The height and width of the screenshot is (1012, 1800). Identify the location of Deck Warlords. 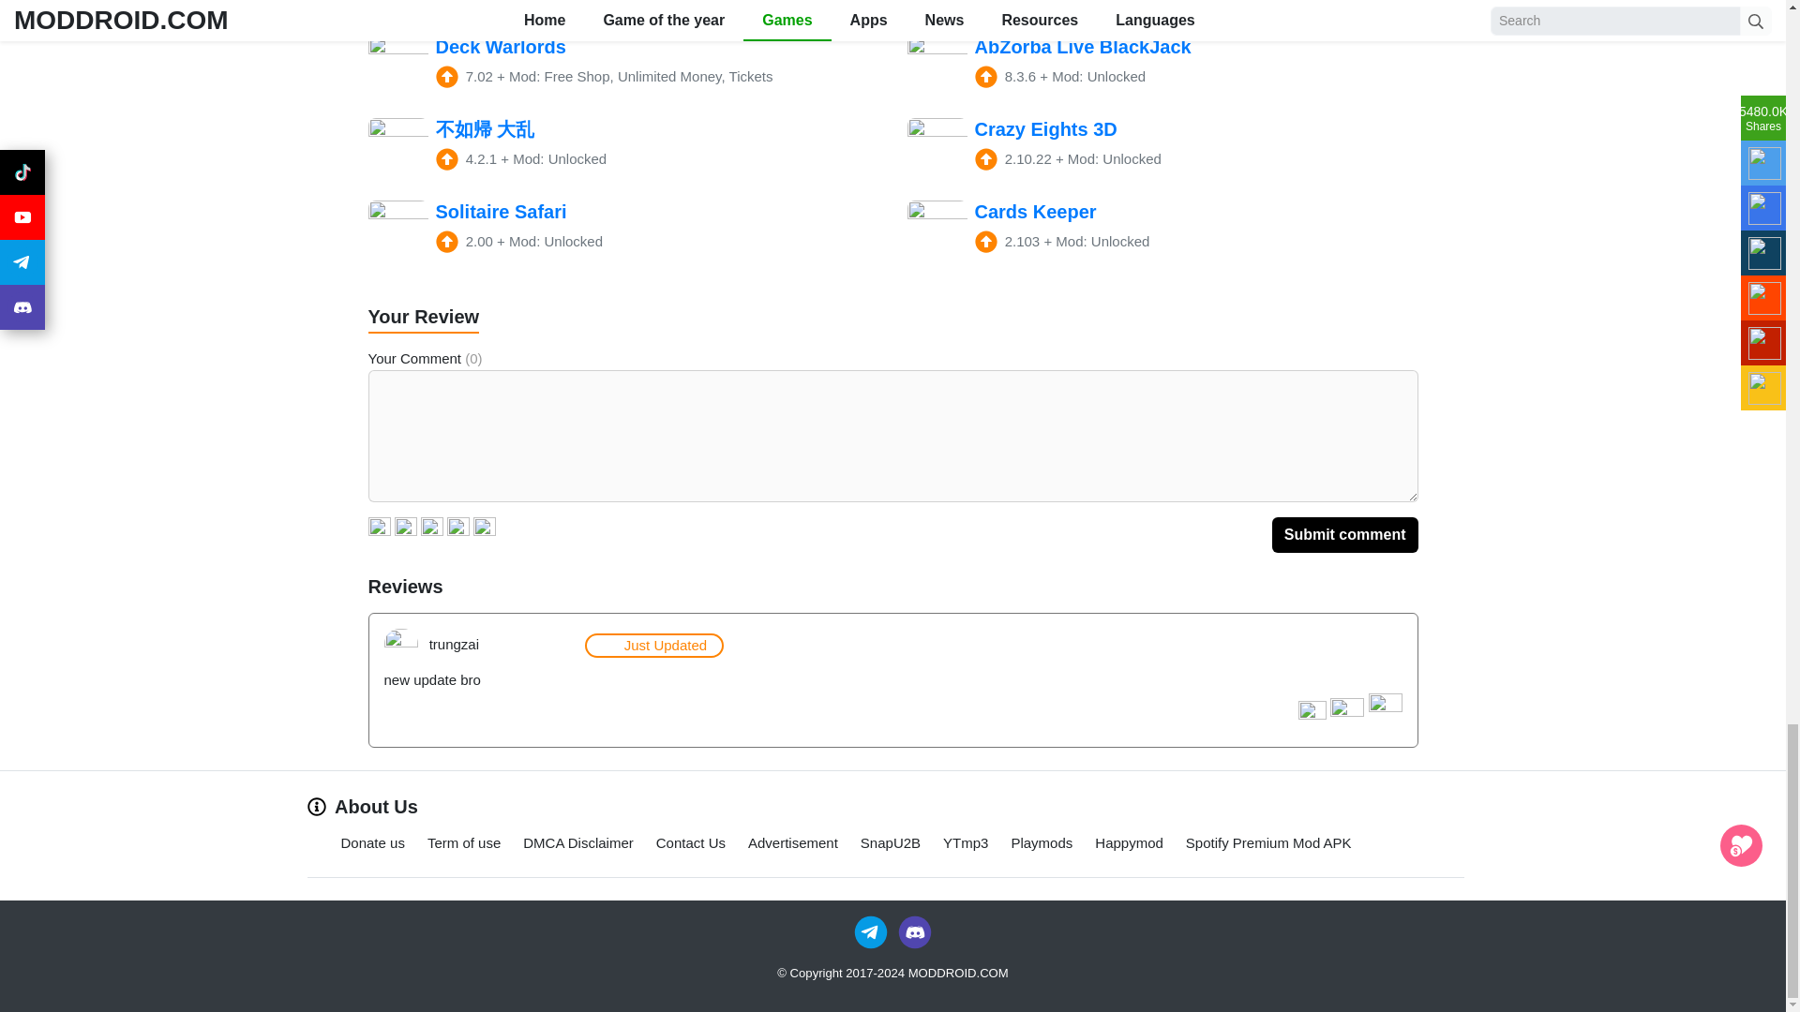
(622, 65).